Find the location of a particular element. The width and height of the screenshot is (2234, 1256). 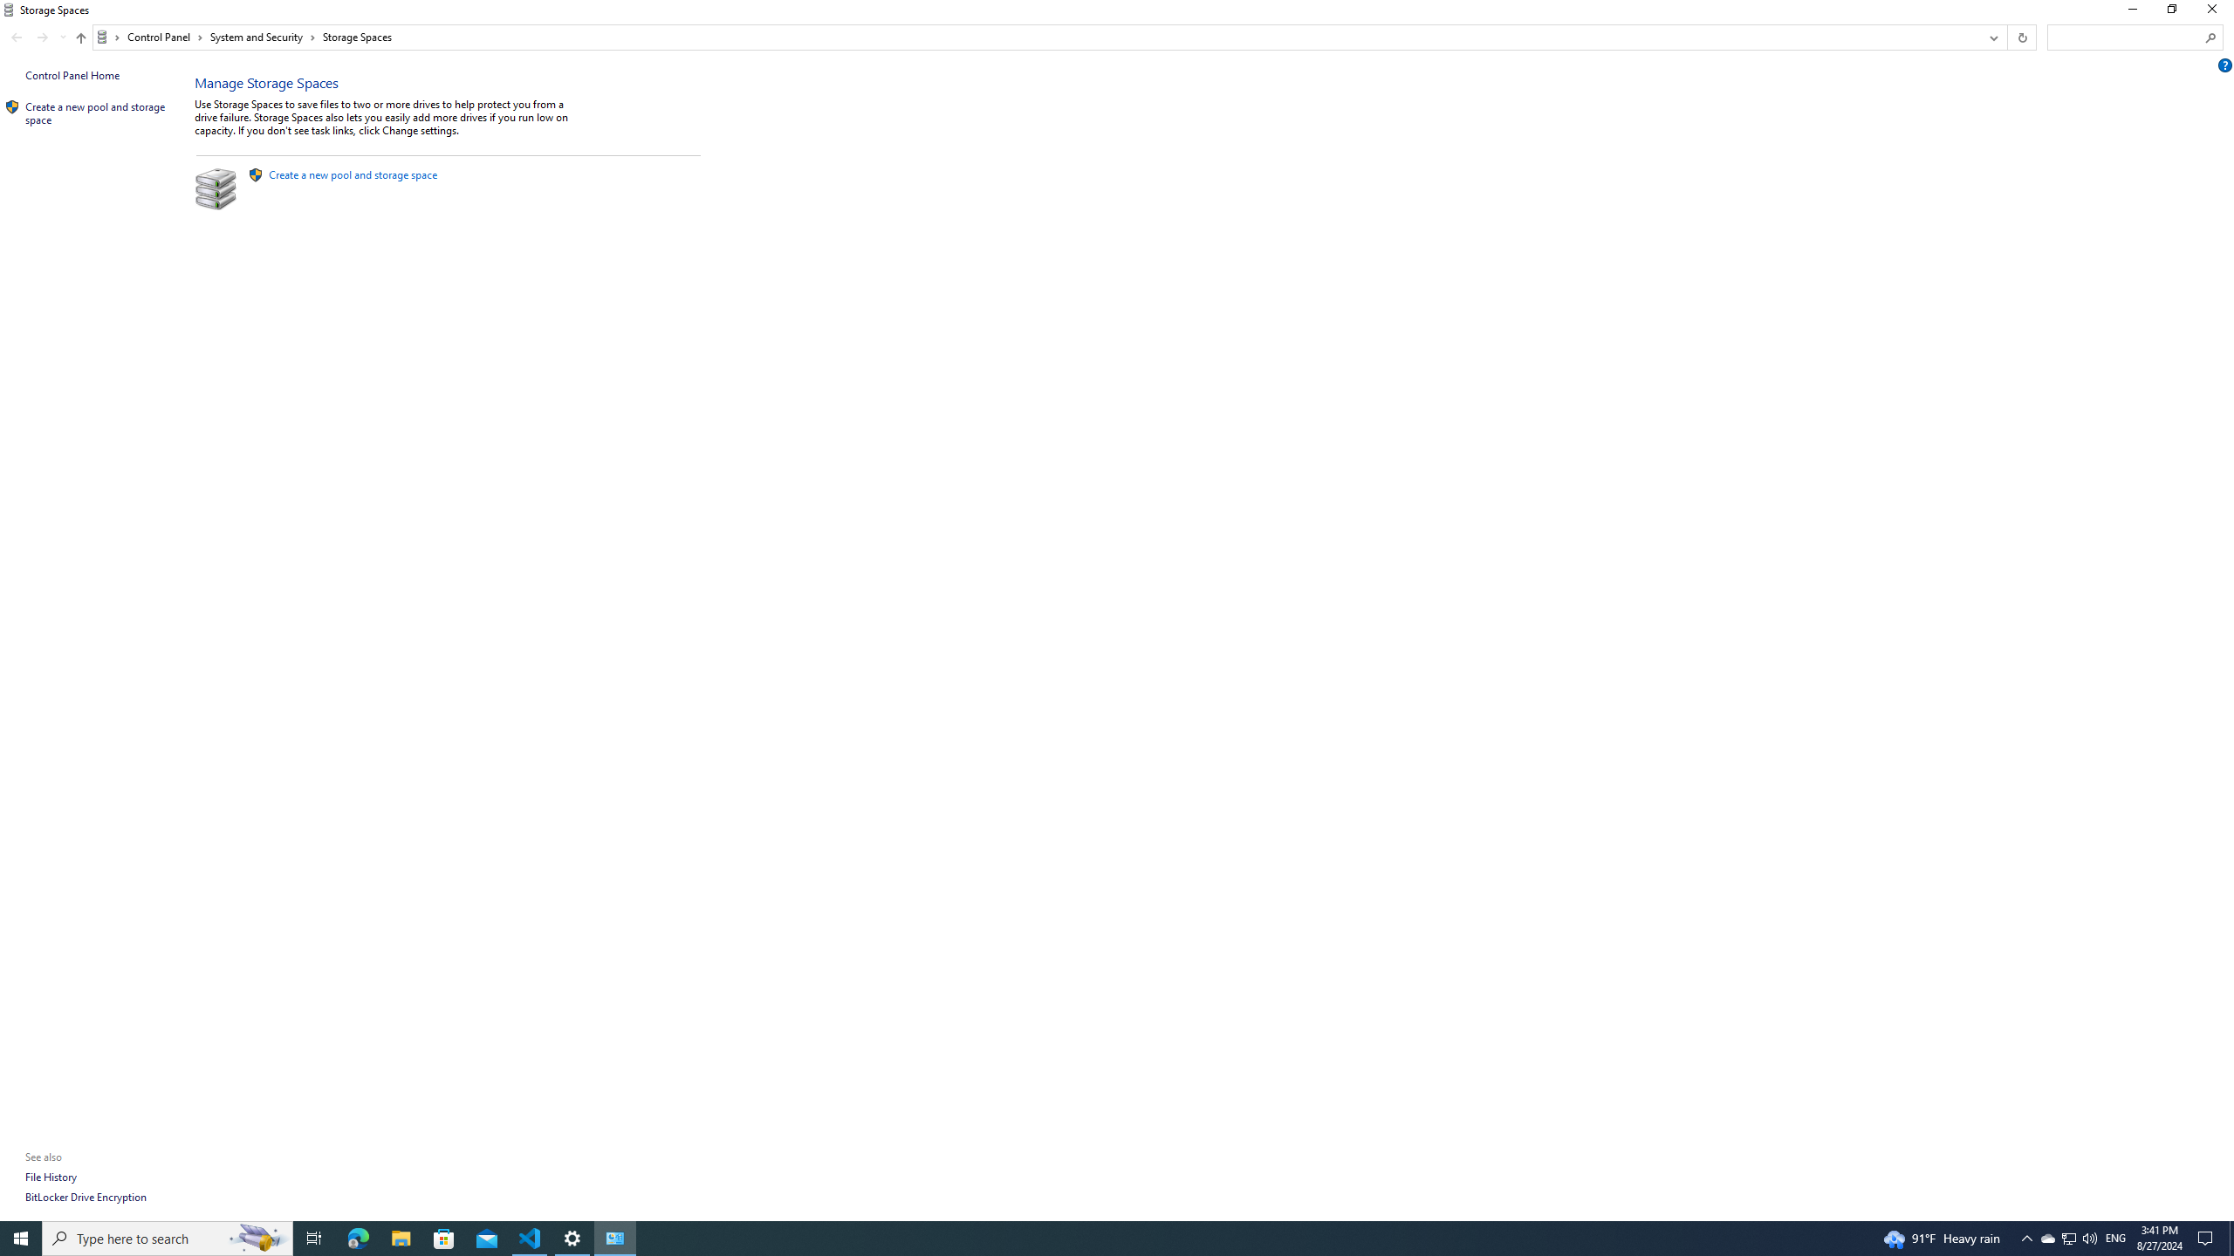

BitLocker Drive Encryption is located at coordinates (86, 1197).